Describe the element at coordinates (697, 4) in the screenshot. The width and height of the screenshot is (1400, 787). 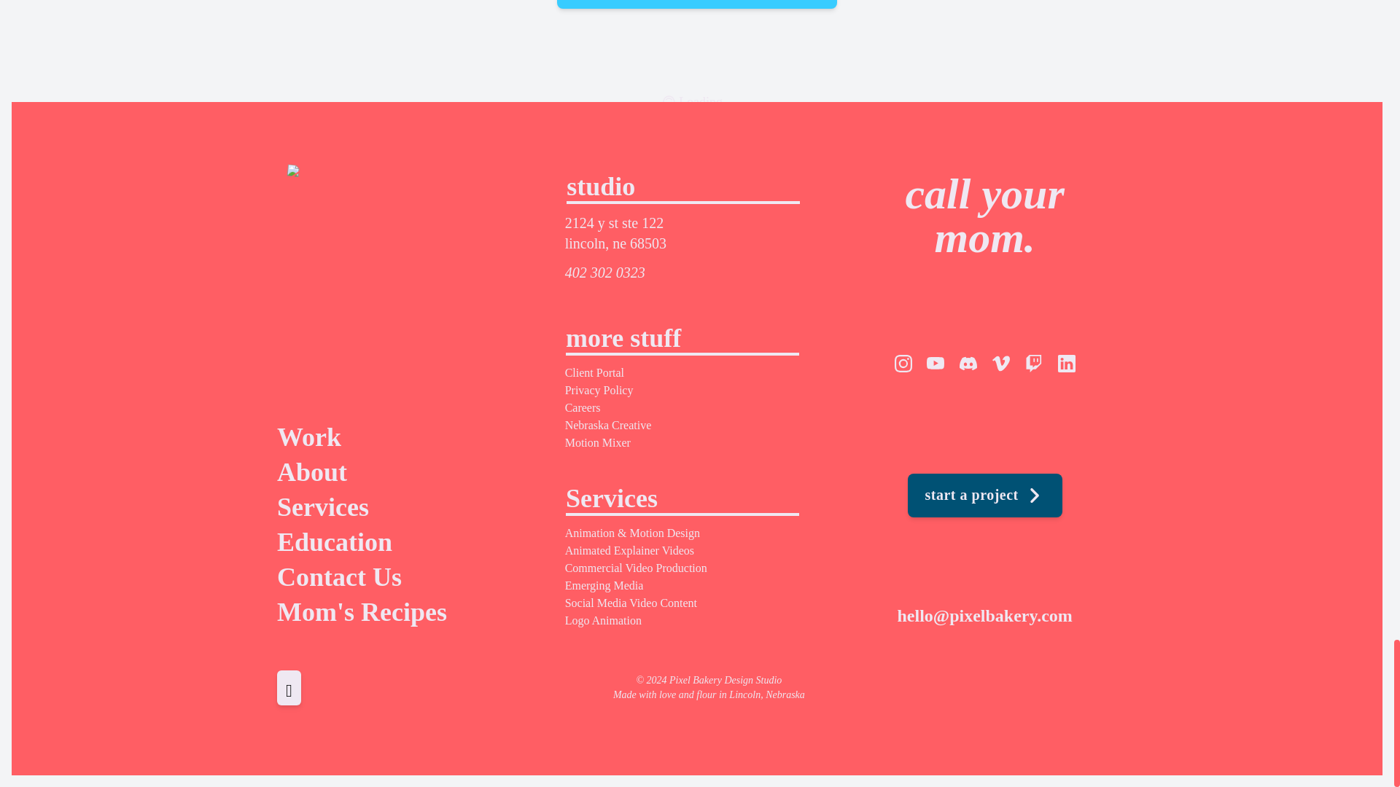
I see `we got more` at that location.